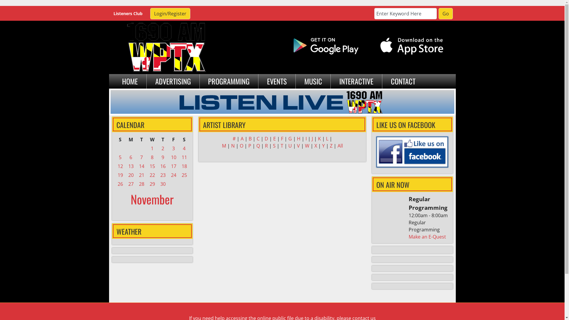 The width and height of the screenshot is (569, 320). What do you see at coordinates (328, 139) in the screenshot?
I see `L` at bounding box center [328, 139].